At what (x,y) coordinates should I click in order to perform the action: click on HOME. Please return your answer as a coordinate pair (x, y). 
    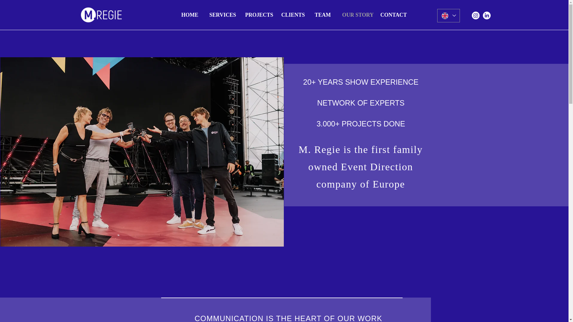
    Looking at the image, I should click on (190, 15).